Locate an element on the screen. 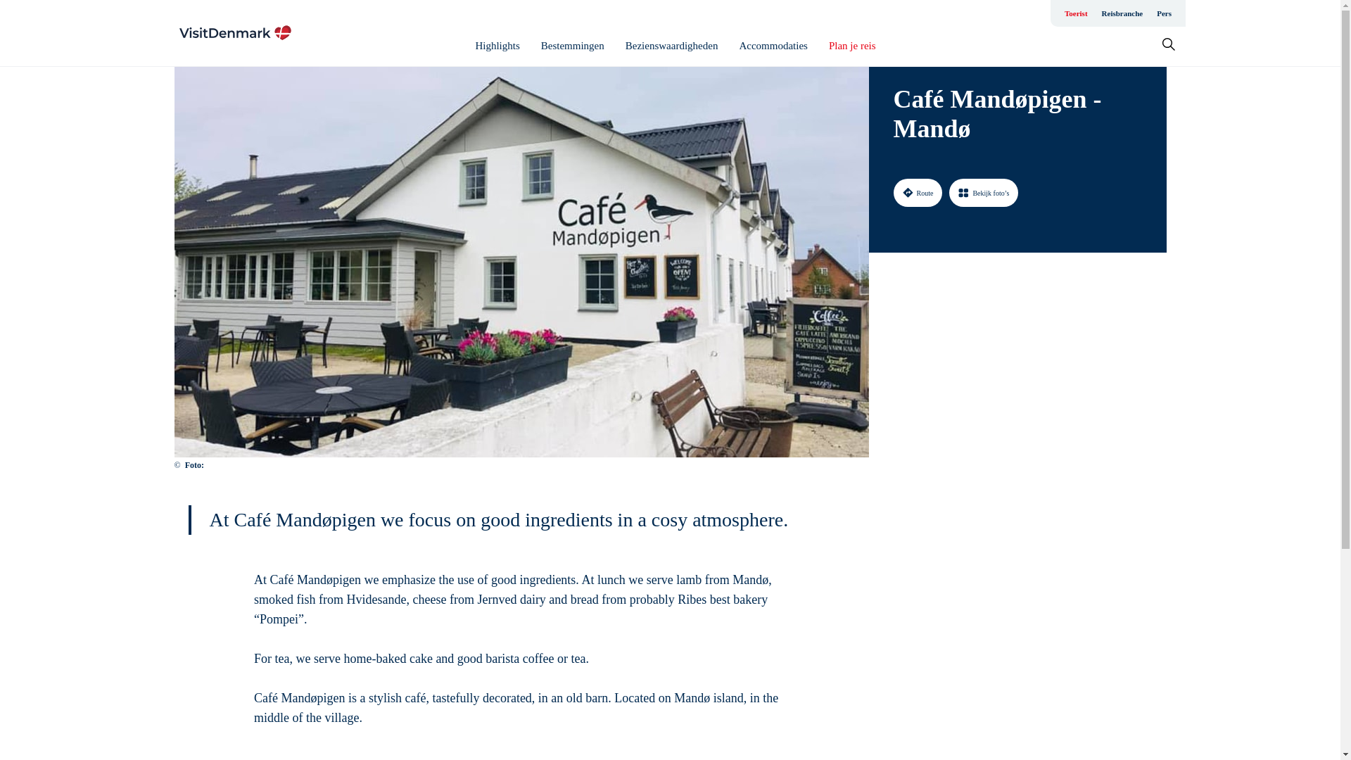 Image resolution: width=1351 pixels, height=760 pixels. Go to homepage is located at coordinates (235, 32).